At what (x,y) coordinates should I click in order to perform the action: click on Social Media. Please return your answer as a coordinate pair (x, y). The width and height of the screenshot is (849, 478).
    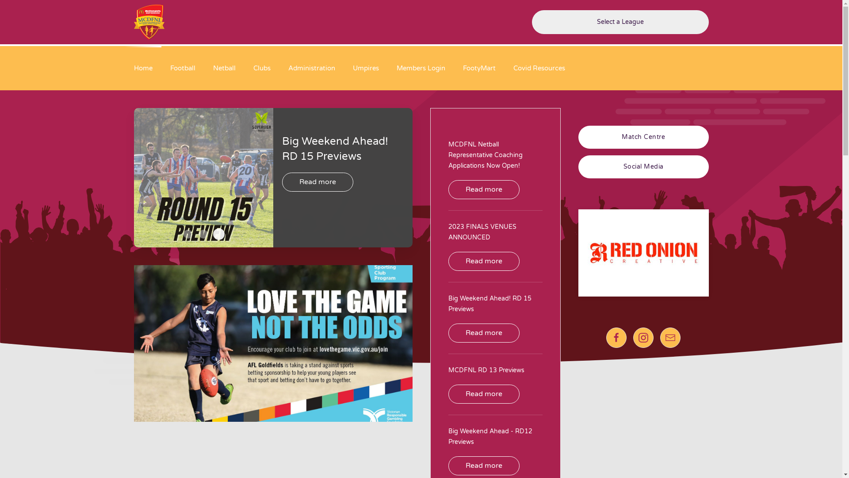
    Looking at the image, I should click on (644, 167).